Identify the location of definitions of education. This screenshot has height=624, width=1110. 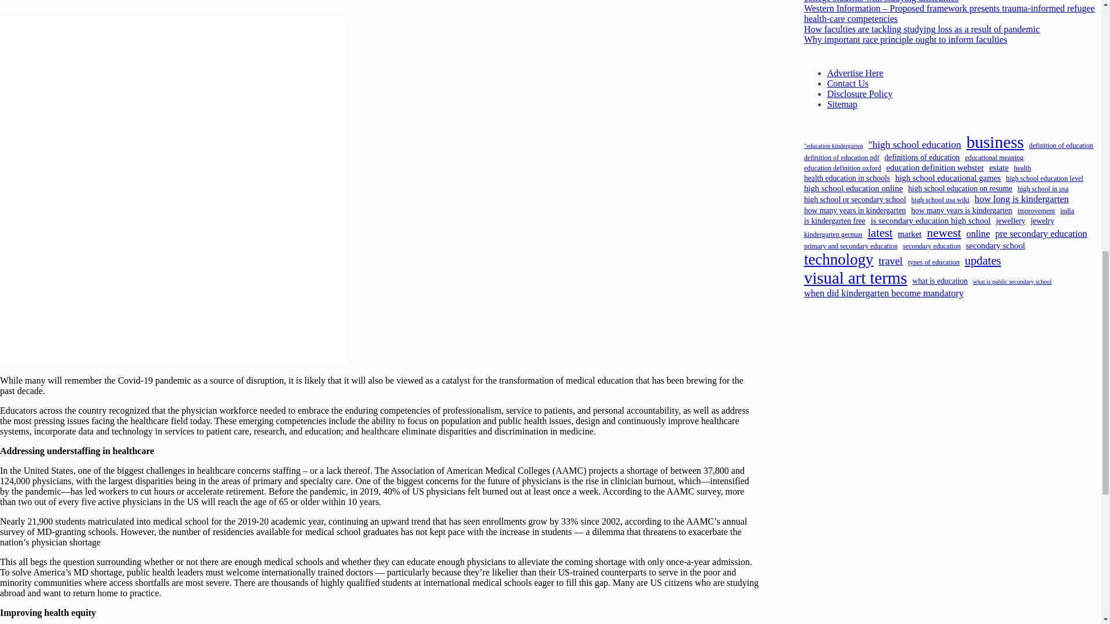
(922, 157).